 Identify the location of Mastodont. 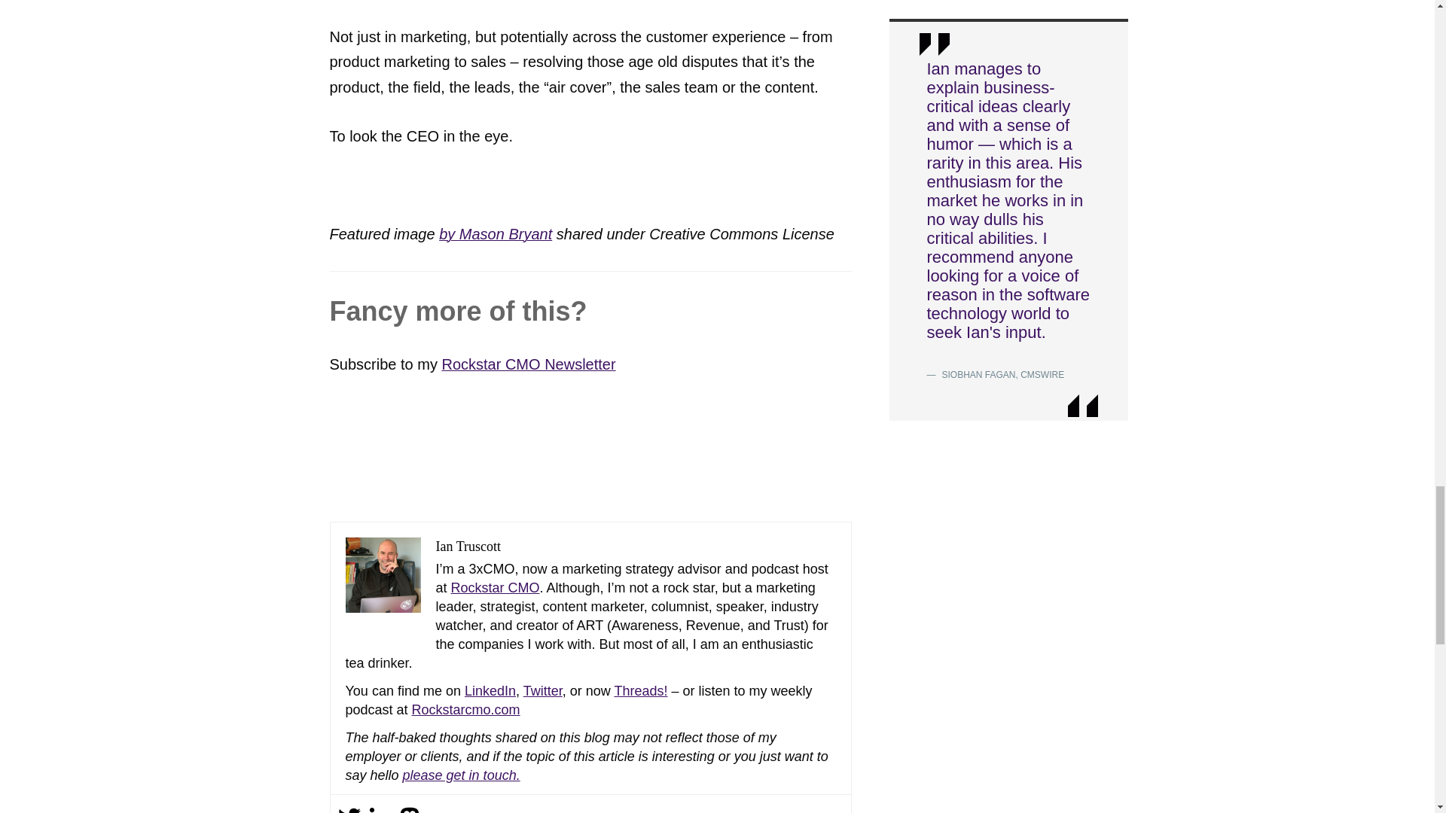
(409, 810).